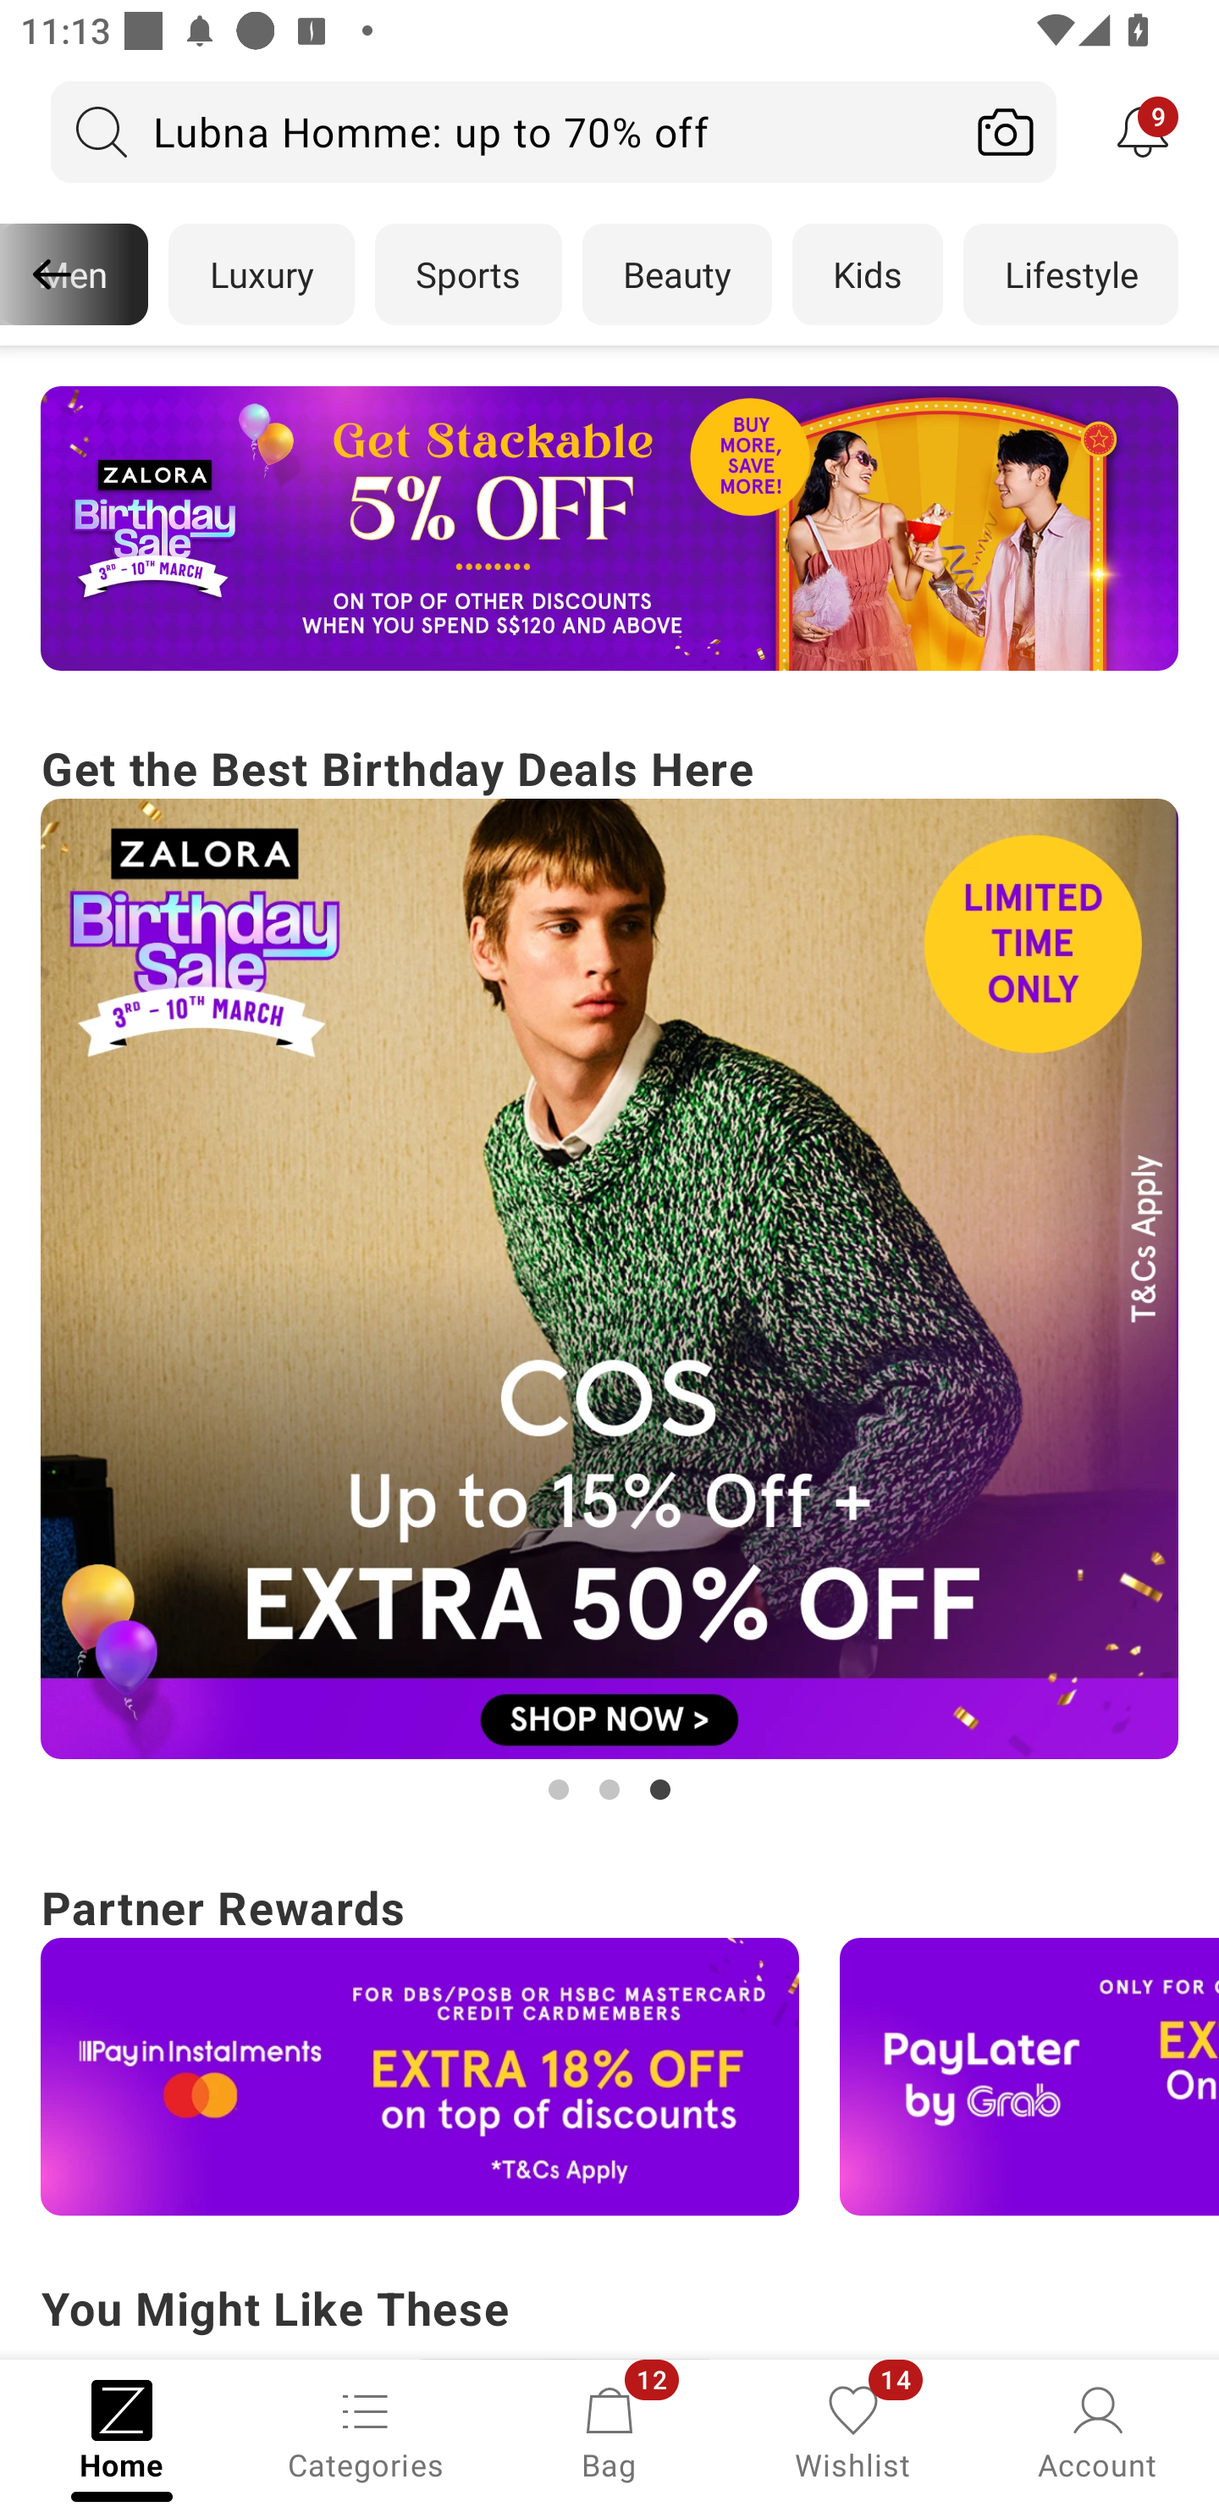 This screenshot has width=1219, height=2507. I want to click on Sports, so click(468, 274).